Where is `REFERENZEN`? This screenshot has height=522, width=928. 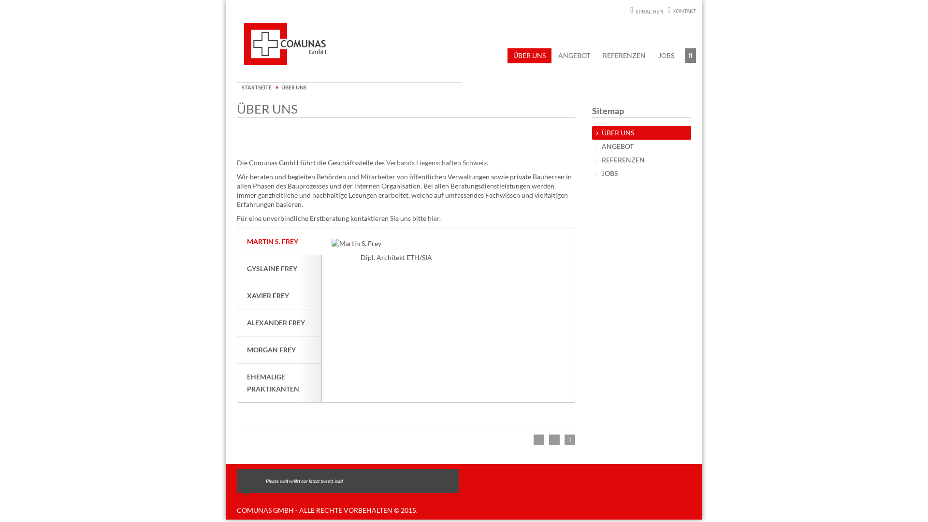
REFERENZEN is located at coordinates (642, 160).